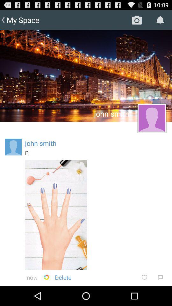 This screenshot has height=306, width=172. Describe the element at coordinates (13, 147) in the screenshot. I see `choose the app next to john smith icon` at that location.